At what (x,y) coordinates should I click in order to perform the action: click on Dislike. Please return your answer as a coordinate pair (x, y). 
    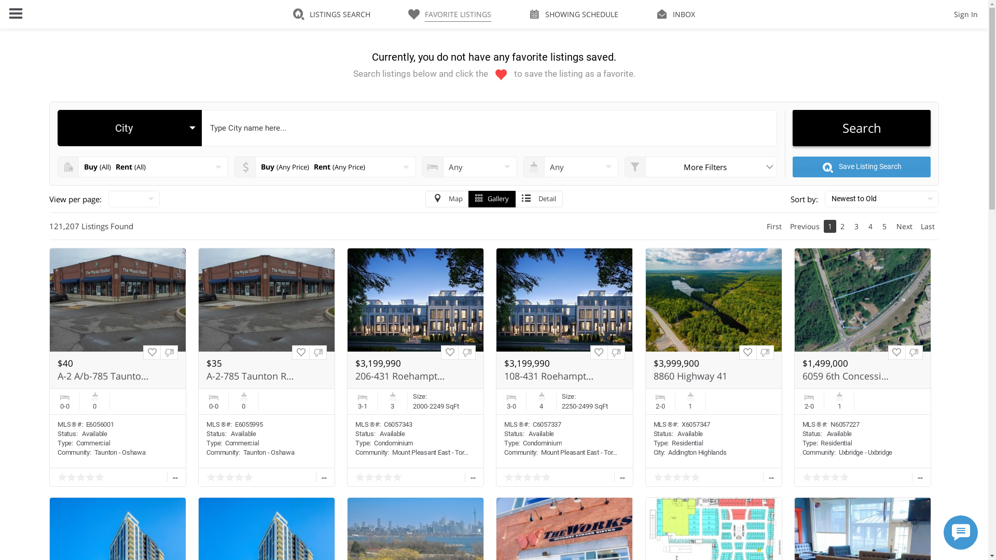
    Looking at the image, I should click on (765, 353).